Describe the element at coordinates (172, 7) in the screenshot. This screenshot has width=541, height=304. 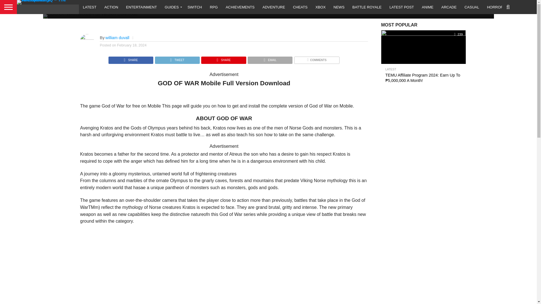
I see `GUIDES` at that location.